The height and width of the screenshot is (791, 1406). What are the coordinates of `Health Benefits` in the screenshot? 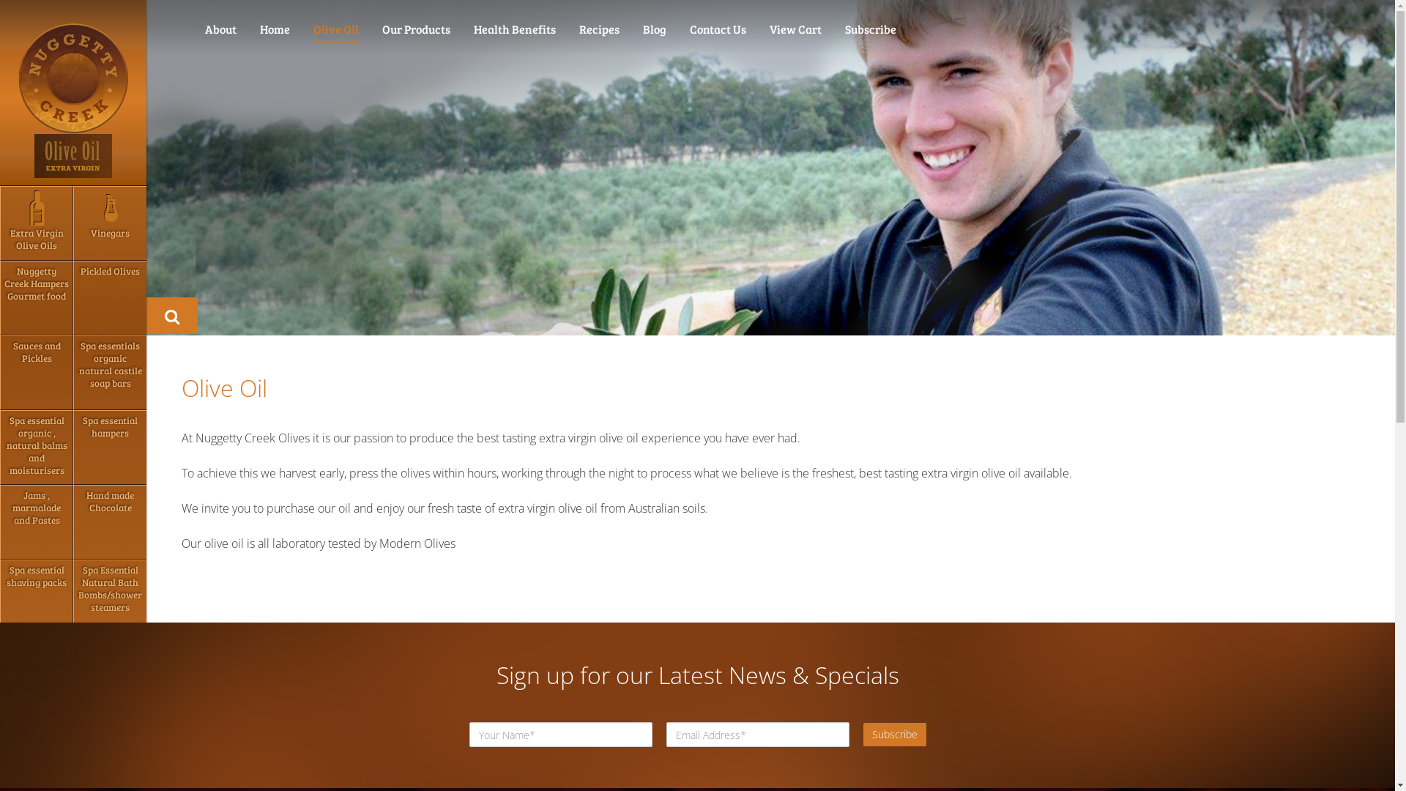 It's located at (515, 29).